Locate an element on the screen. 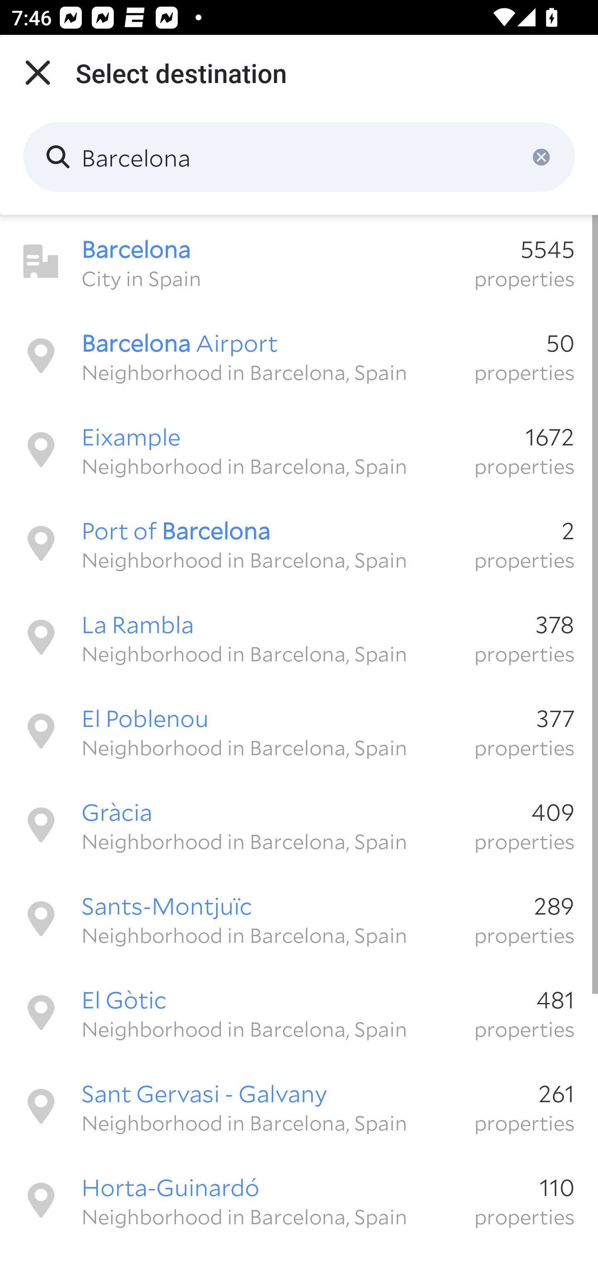  Barcelona 5545 City in Spain properties is located at coordinates (299, 262).